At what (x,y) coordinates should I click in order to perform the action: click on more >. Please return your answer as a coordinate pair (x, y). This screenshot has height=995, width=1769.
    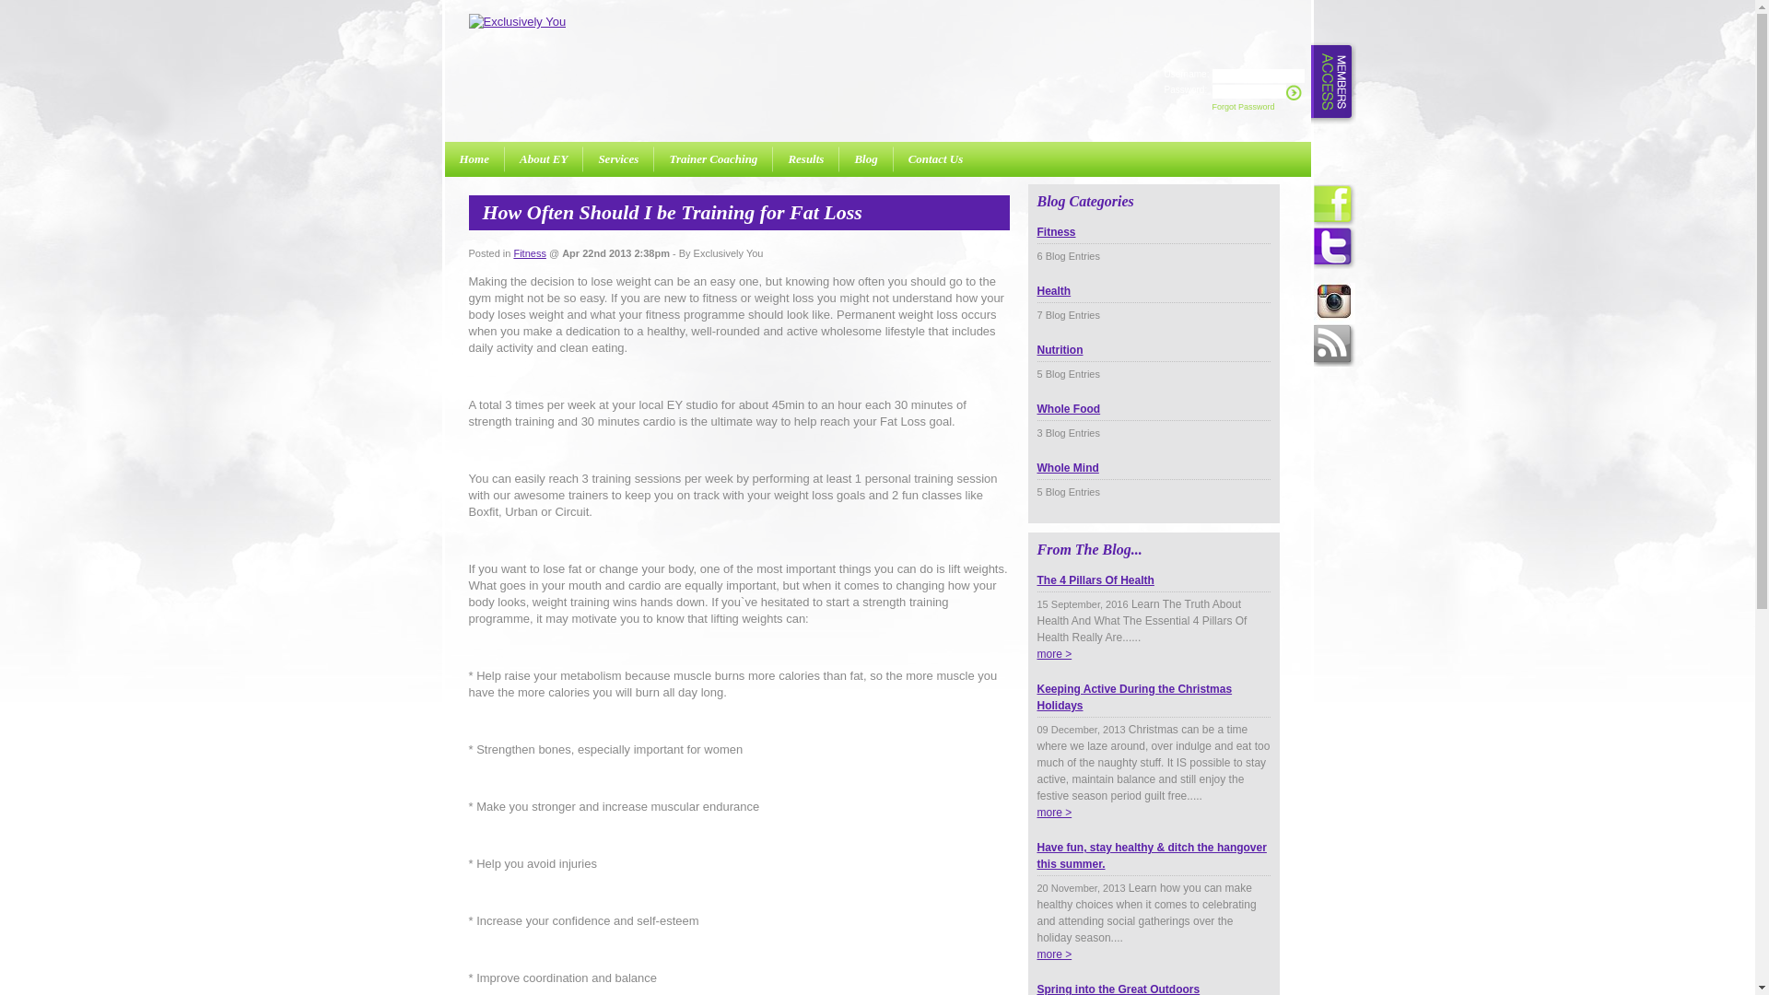
    Looking at the image, I should click on (1055, 654).